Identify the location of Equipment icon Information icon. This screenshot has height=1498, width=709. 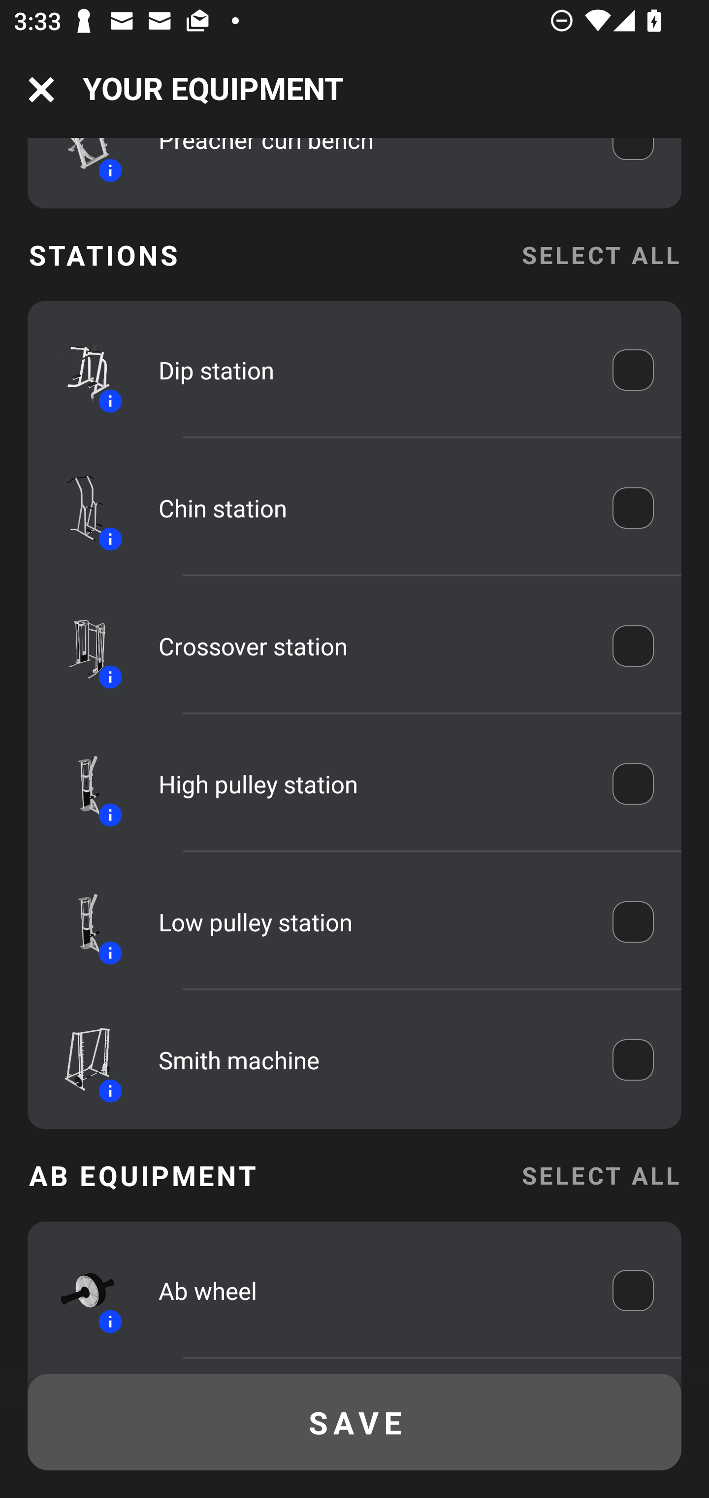
(79, 1290).